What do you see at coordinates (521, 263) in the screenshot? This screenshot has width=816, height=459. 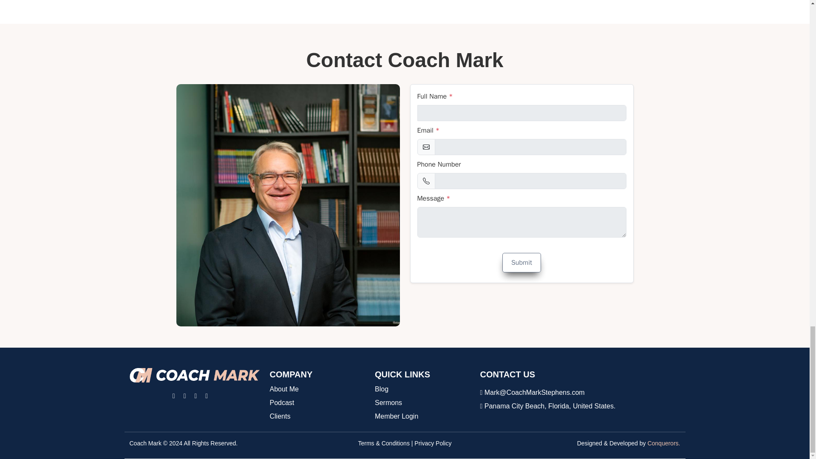 I see `Submit` at bounding box center [521, 263].